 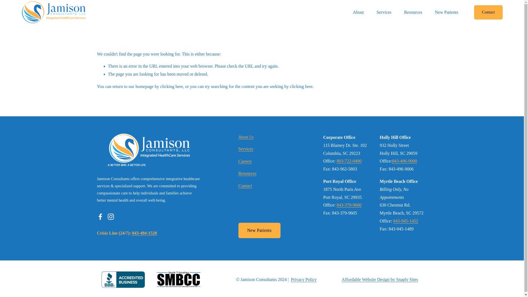 What do you see at coordinates (358, 12) in the screenshot?
I see `About` at bounding box center [358, 12].